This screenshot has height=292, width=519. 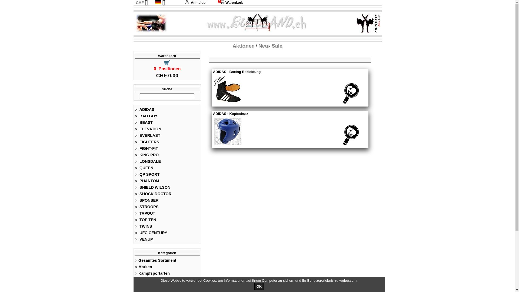 What do you see at coordinates (139, 14) in the screenshot?
I see `USD` at bounding box center [139, 14].